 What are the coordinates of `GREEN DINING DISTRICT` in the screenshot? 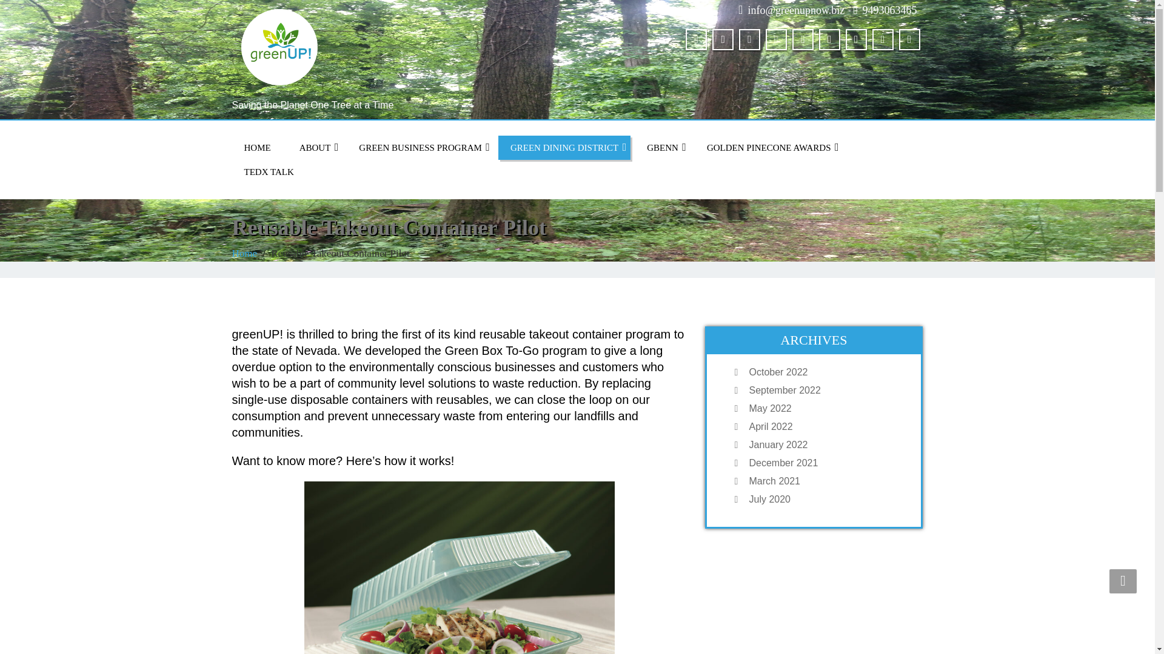 It's located at (564, 147).